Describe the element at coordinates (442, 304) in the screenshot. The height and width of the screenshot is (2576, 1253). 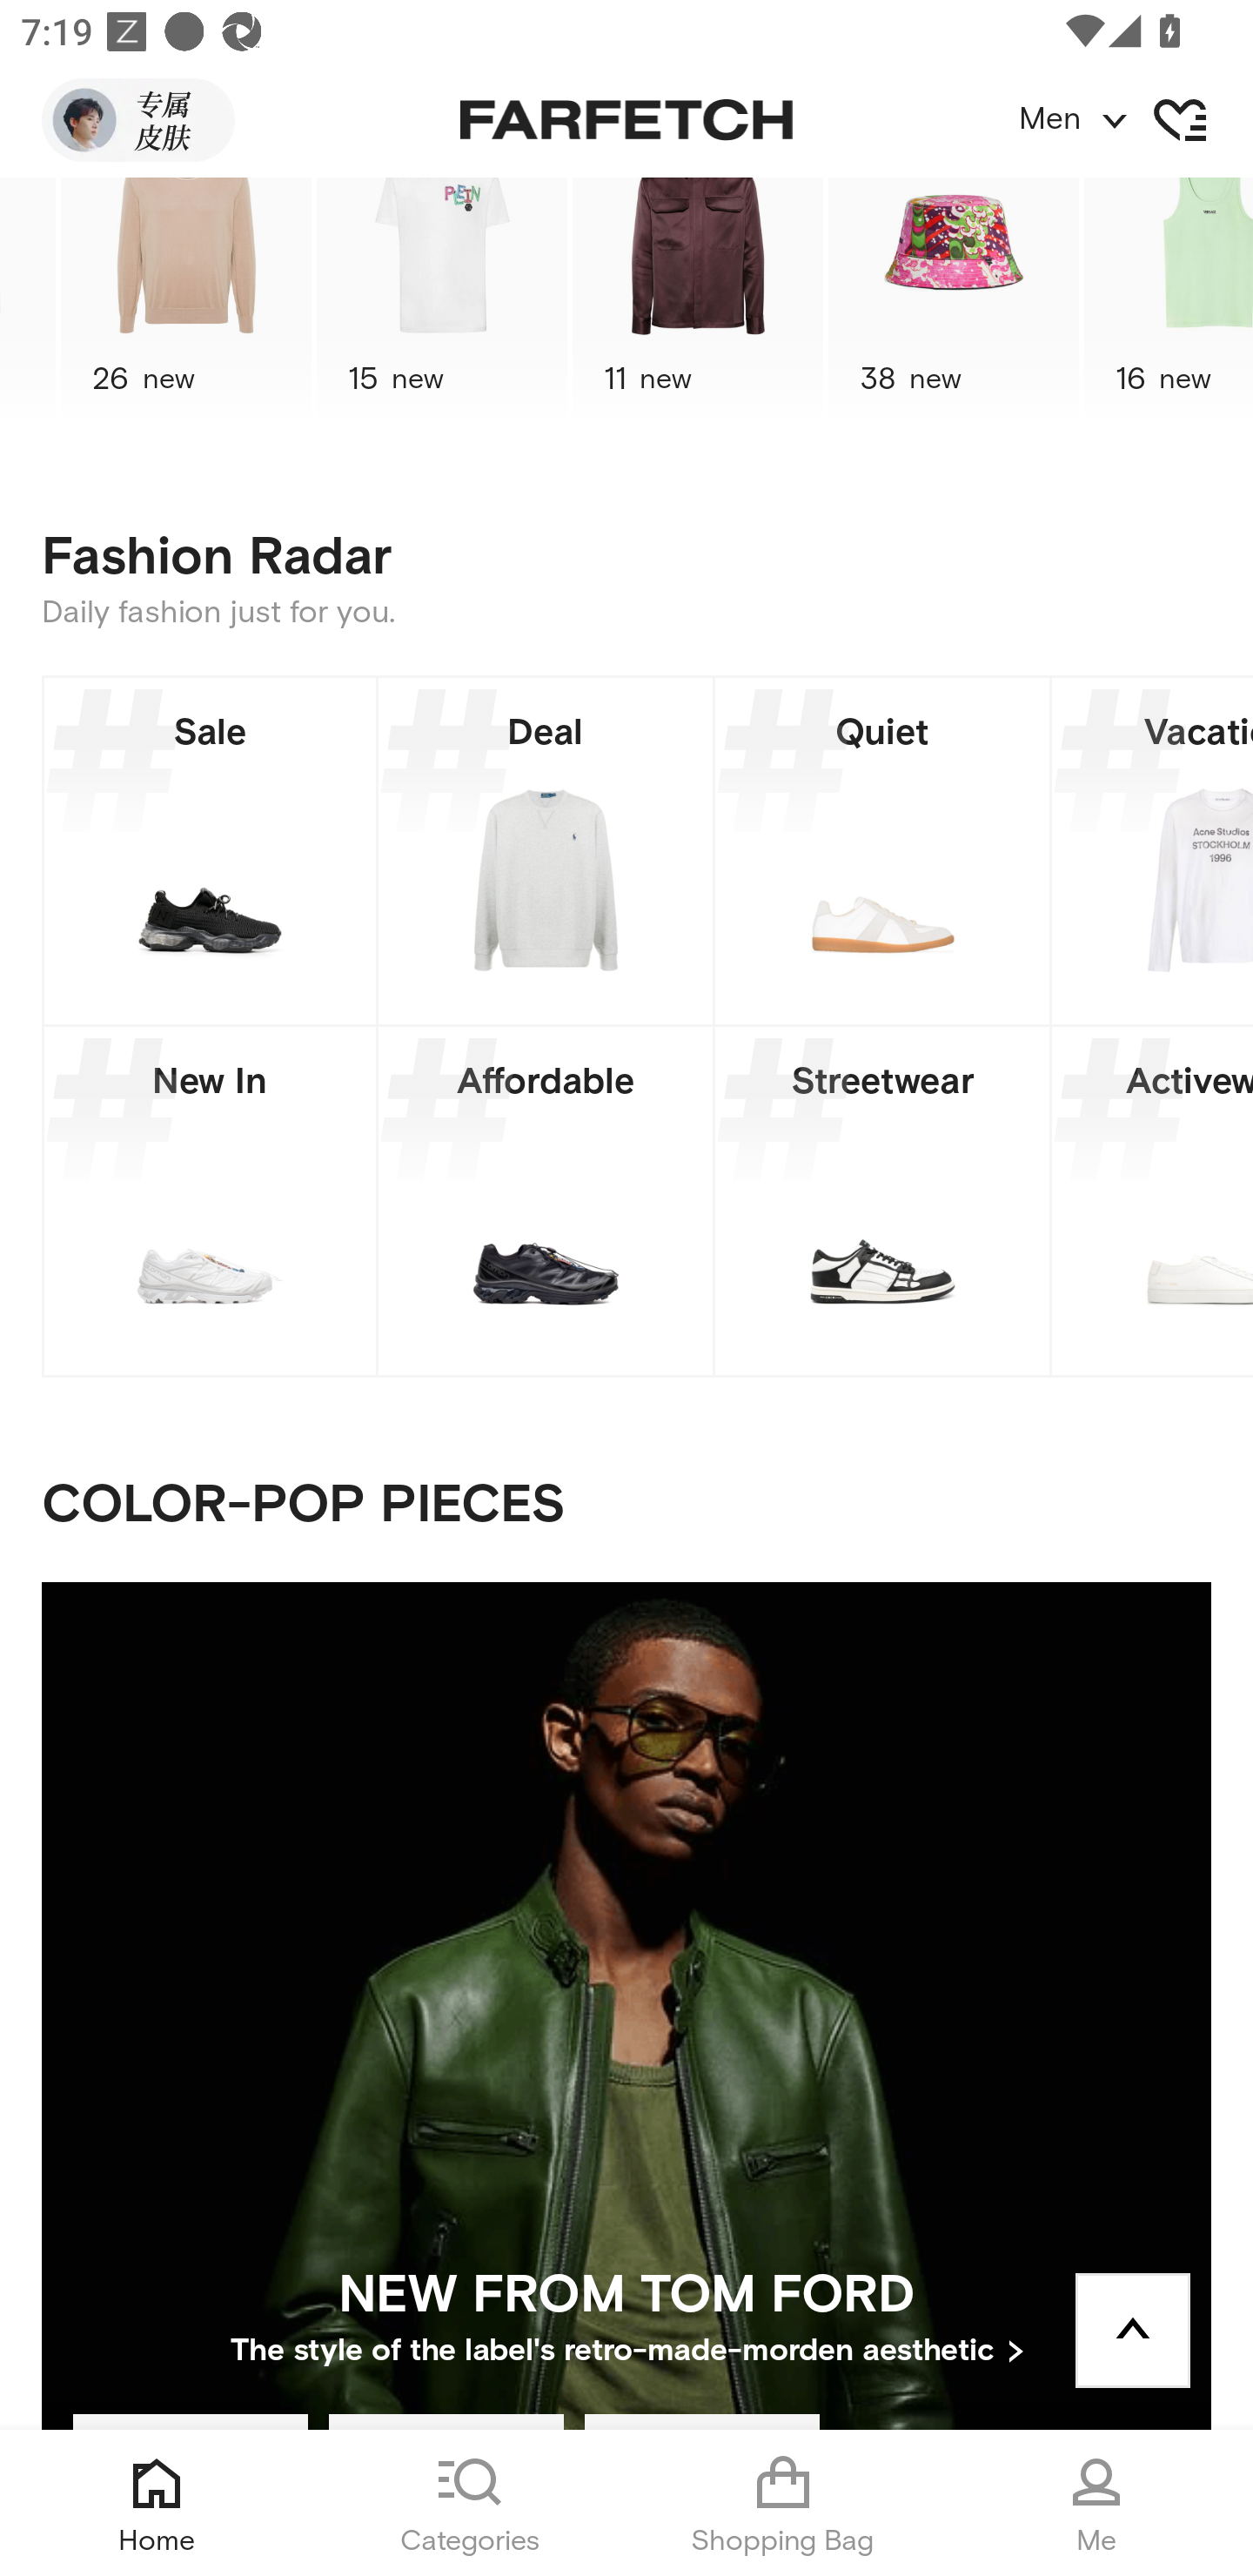
I see `Philipp Plein 15  new` at that location.